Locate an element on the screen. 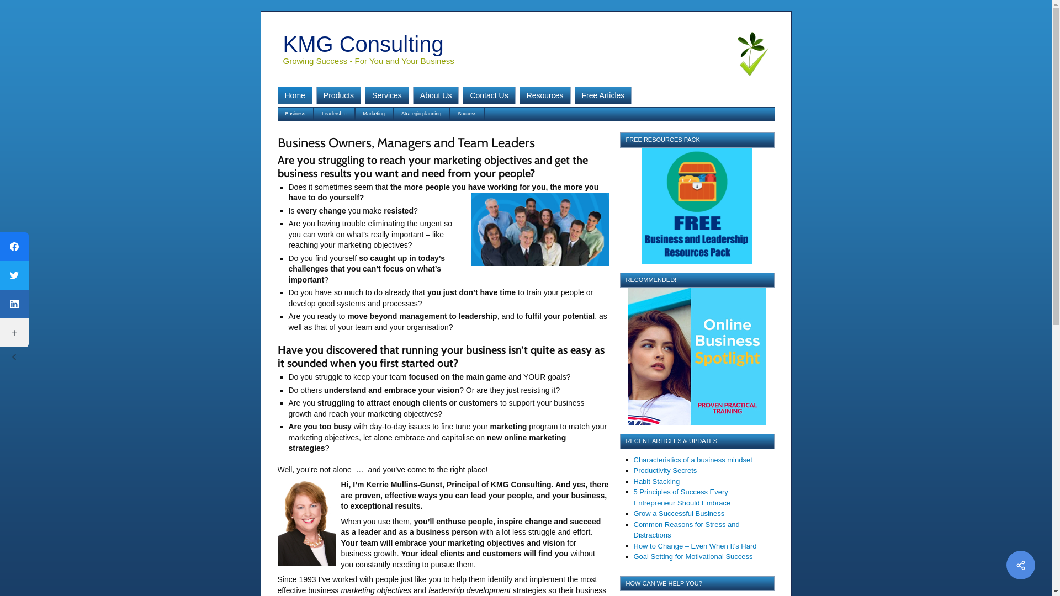 This screenshot has height=596, width=1060. Strategic planning is located at coordinates (422, 114).